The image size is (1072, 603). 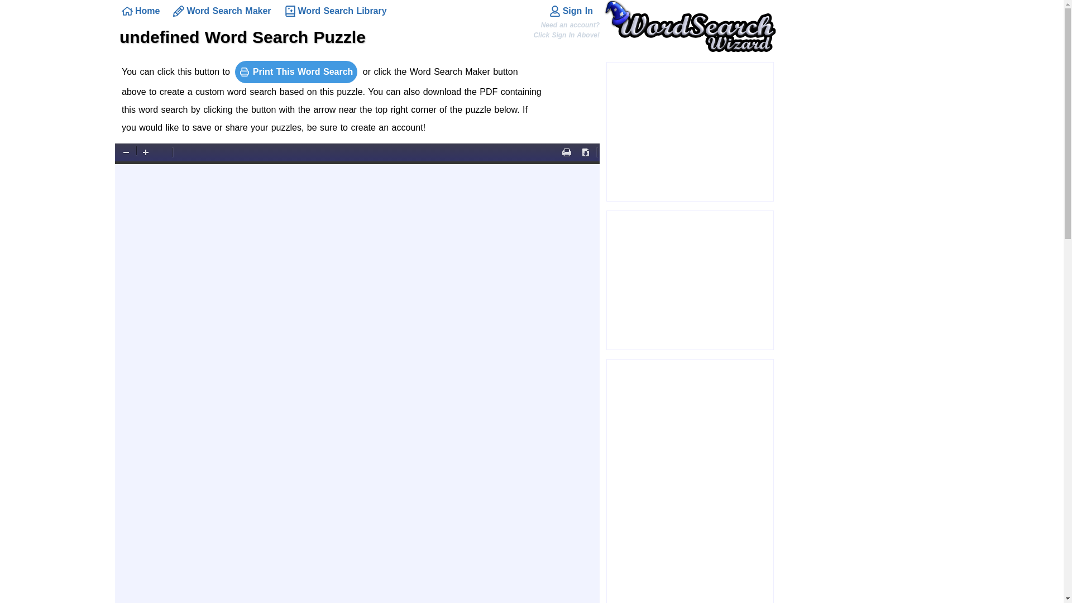 I want to click on Home, so click(x=140, y=11).